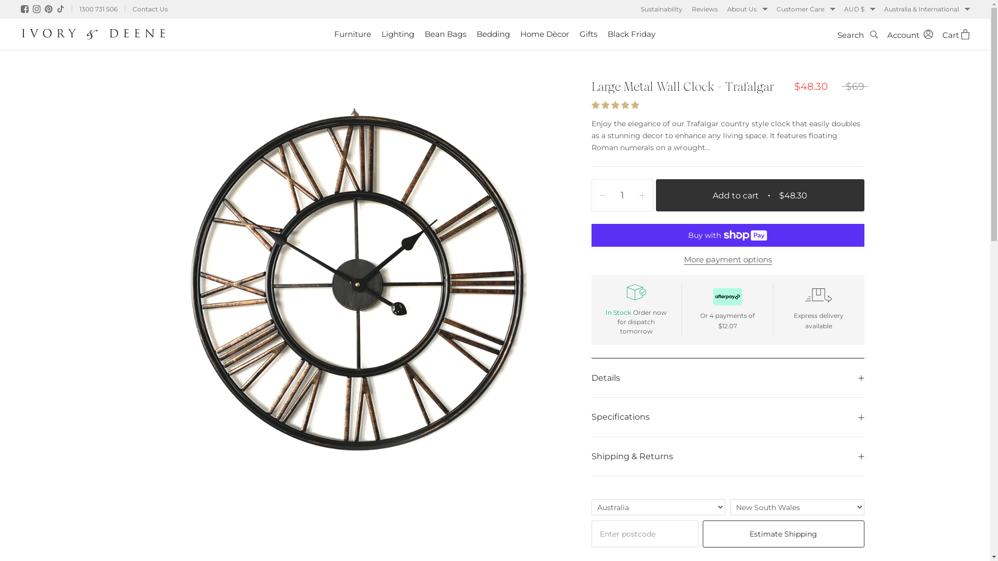  What do you see at coordinates (728, 310) in the screenshot?
I see `Or 4 payments of $12.07` at bounding box center [728, 310].